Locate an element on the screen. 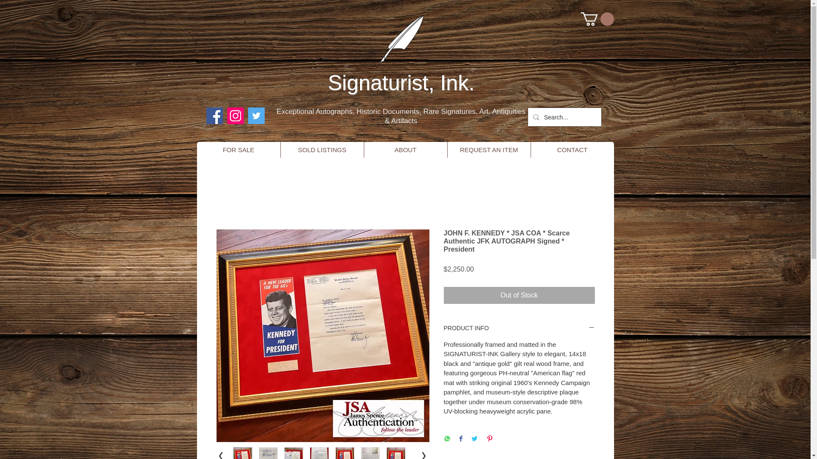  FOR SALE is located at coordinates (238, 150).